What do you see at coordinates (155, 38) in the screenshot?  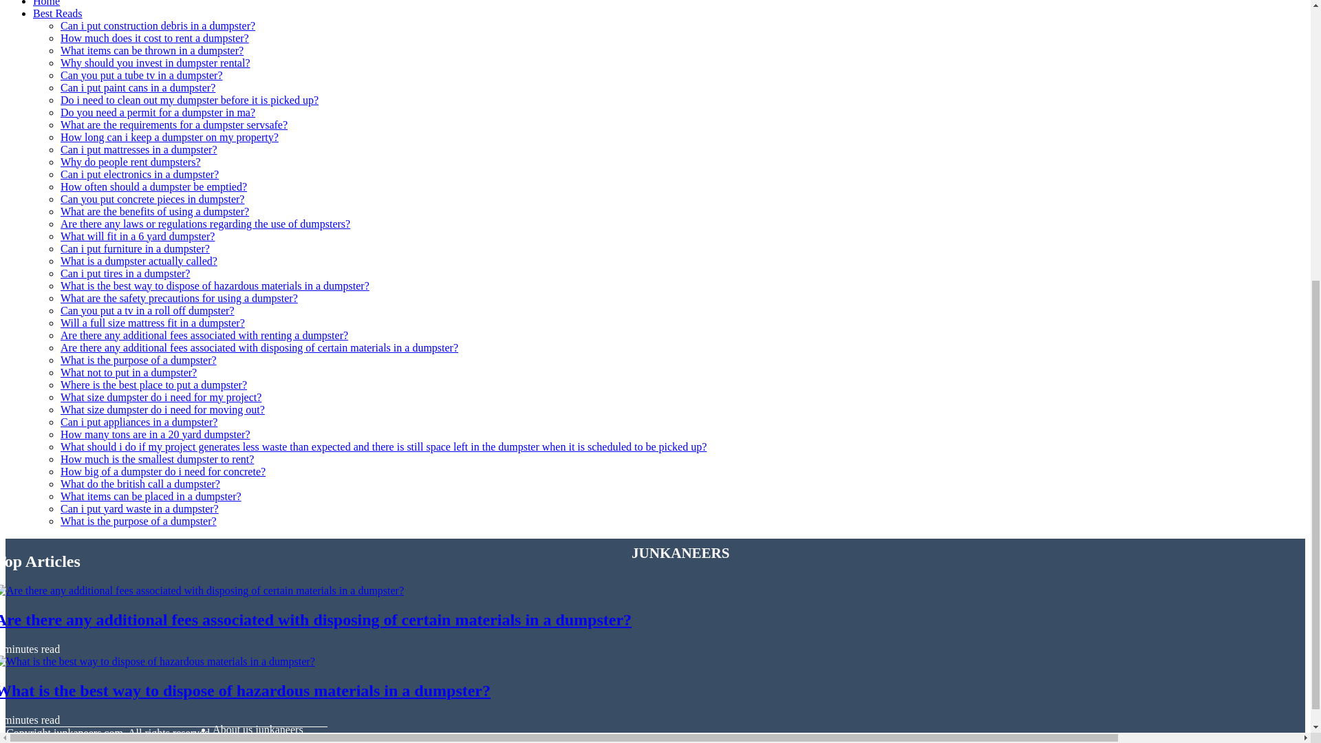 I see `How much does it cost to rent a dumpster?` at bounding box center [155, 38].